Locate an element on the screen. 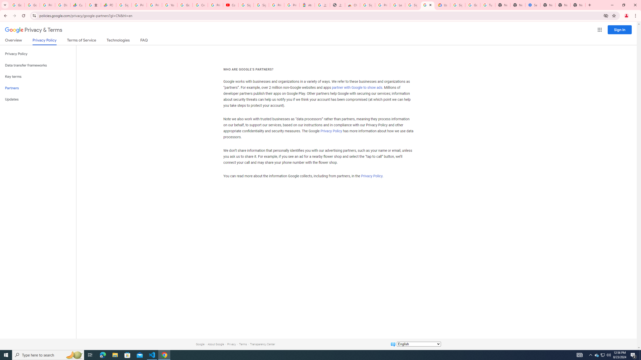 This screenshot has width=641, height=360. Sign in - Google Accounts is located at coordinates (246, 5).